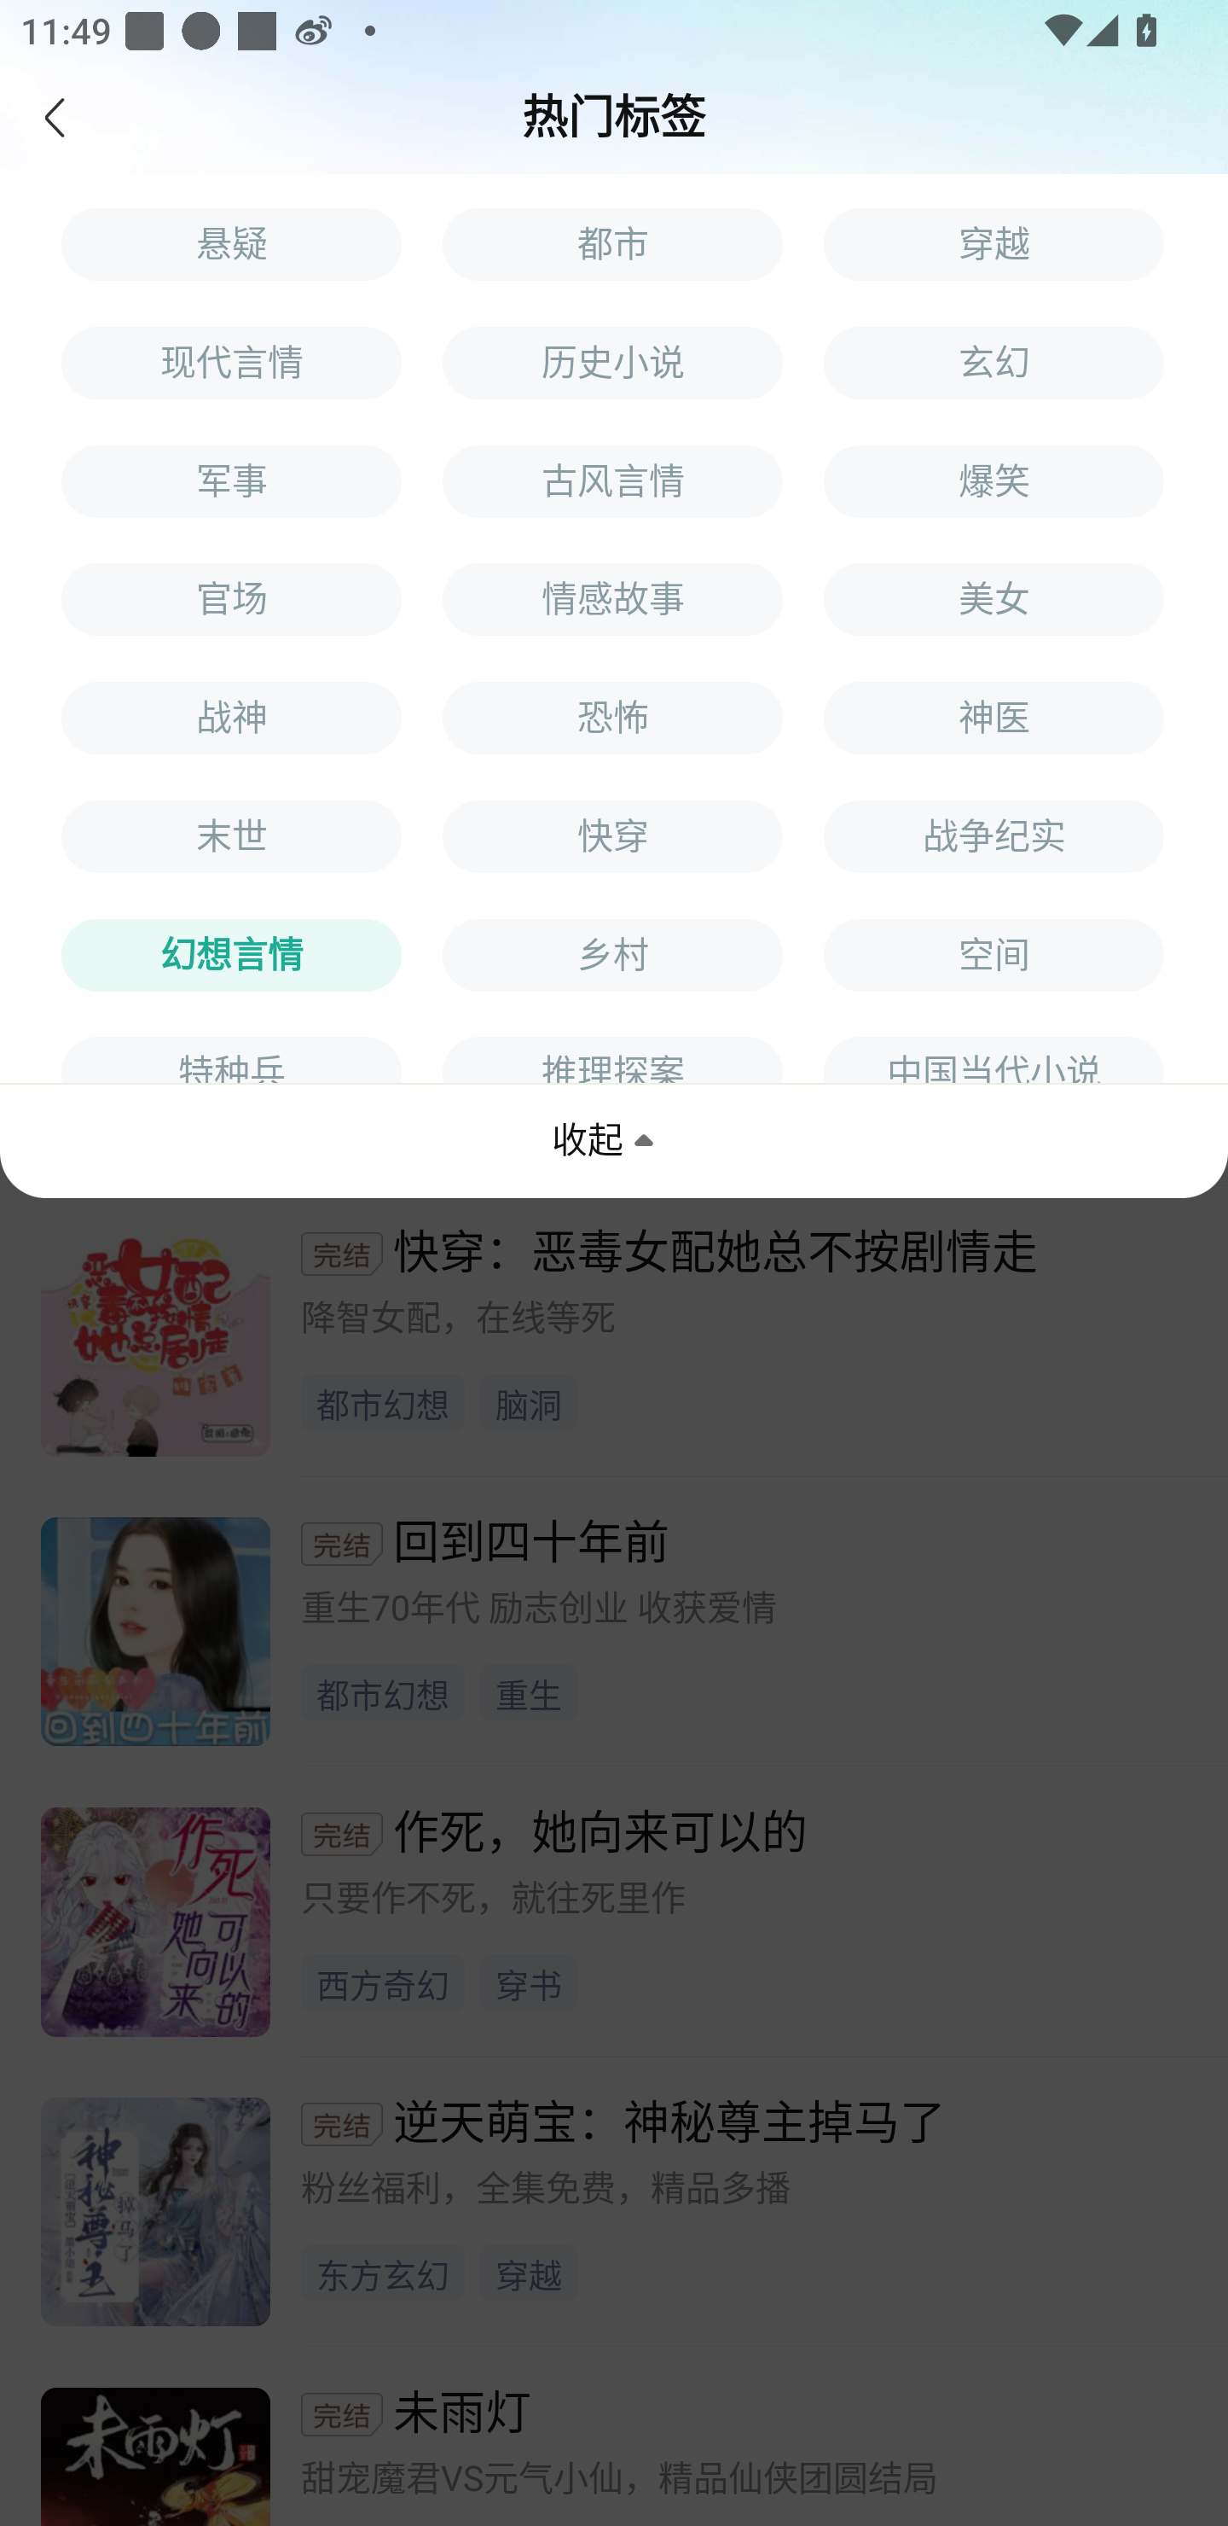  Describe the element at coordinates (994, 956) in the screenshot. I see `空间` at that location.